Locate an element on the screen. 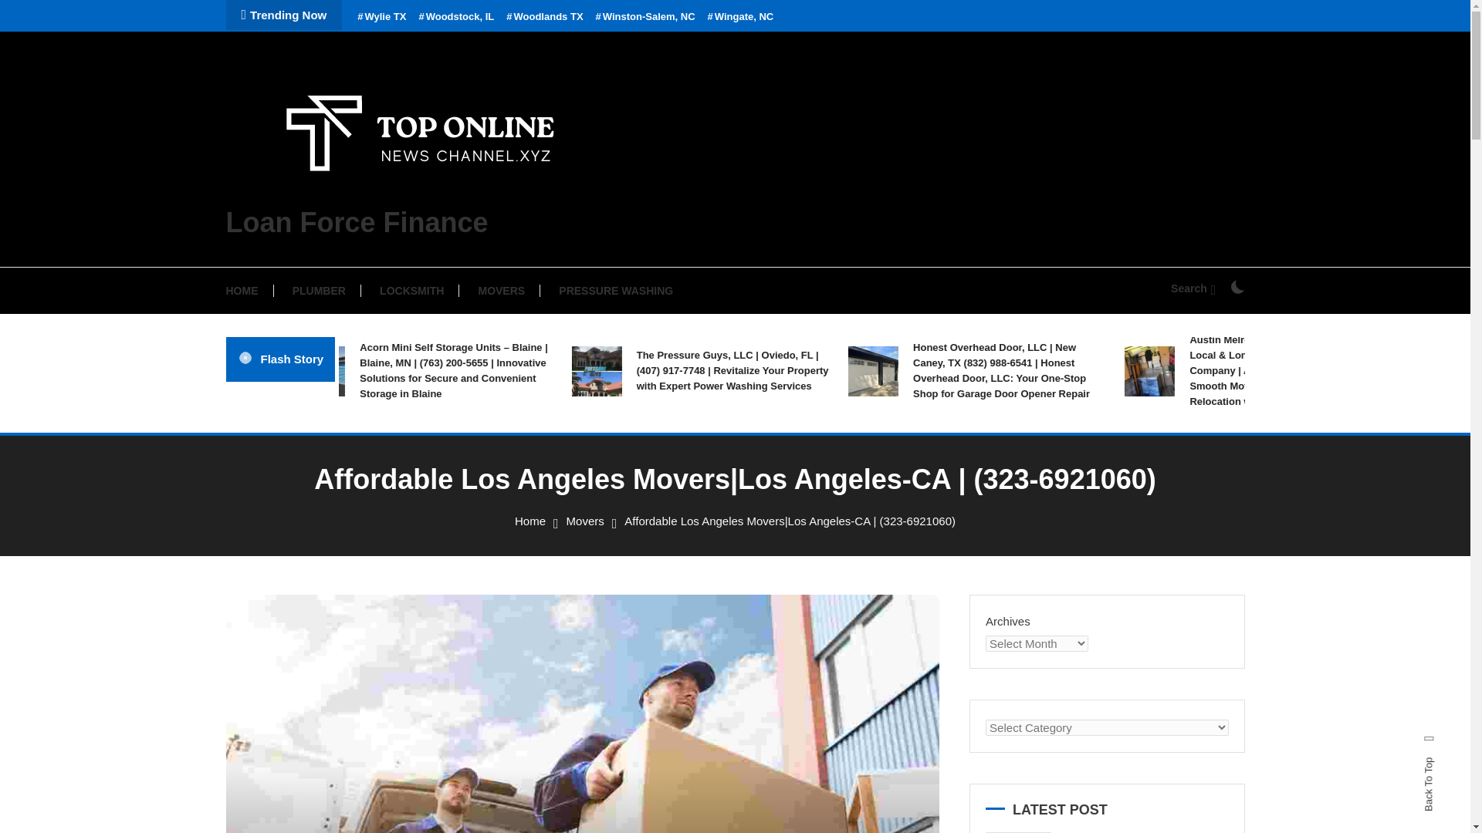 The height and width of the screenshot is (833, 1482). Wingate, NC is located at coordinates (741, 17).